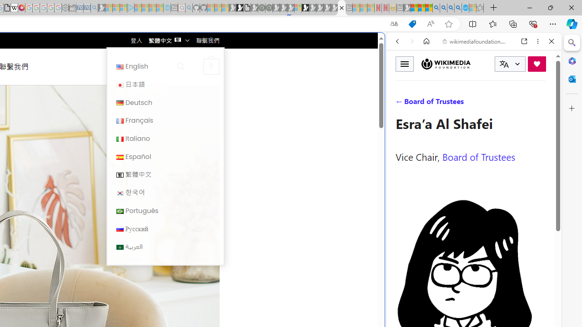  Describe the element at coordinates (394, 24) in the screenshot. I see `Show translate options` at that location.